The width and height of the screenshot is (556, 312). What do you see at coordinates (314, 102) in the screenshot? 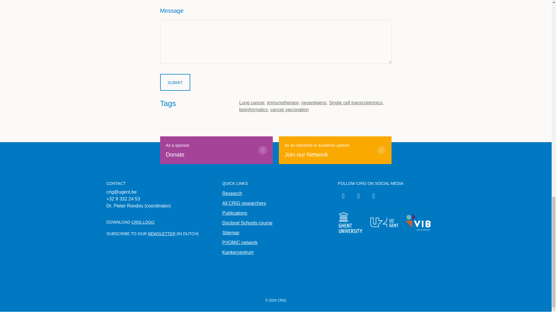
I see `neoantigens` at bounding box center [314, 102].